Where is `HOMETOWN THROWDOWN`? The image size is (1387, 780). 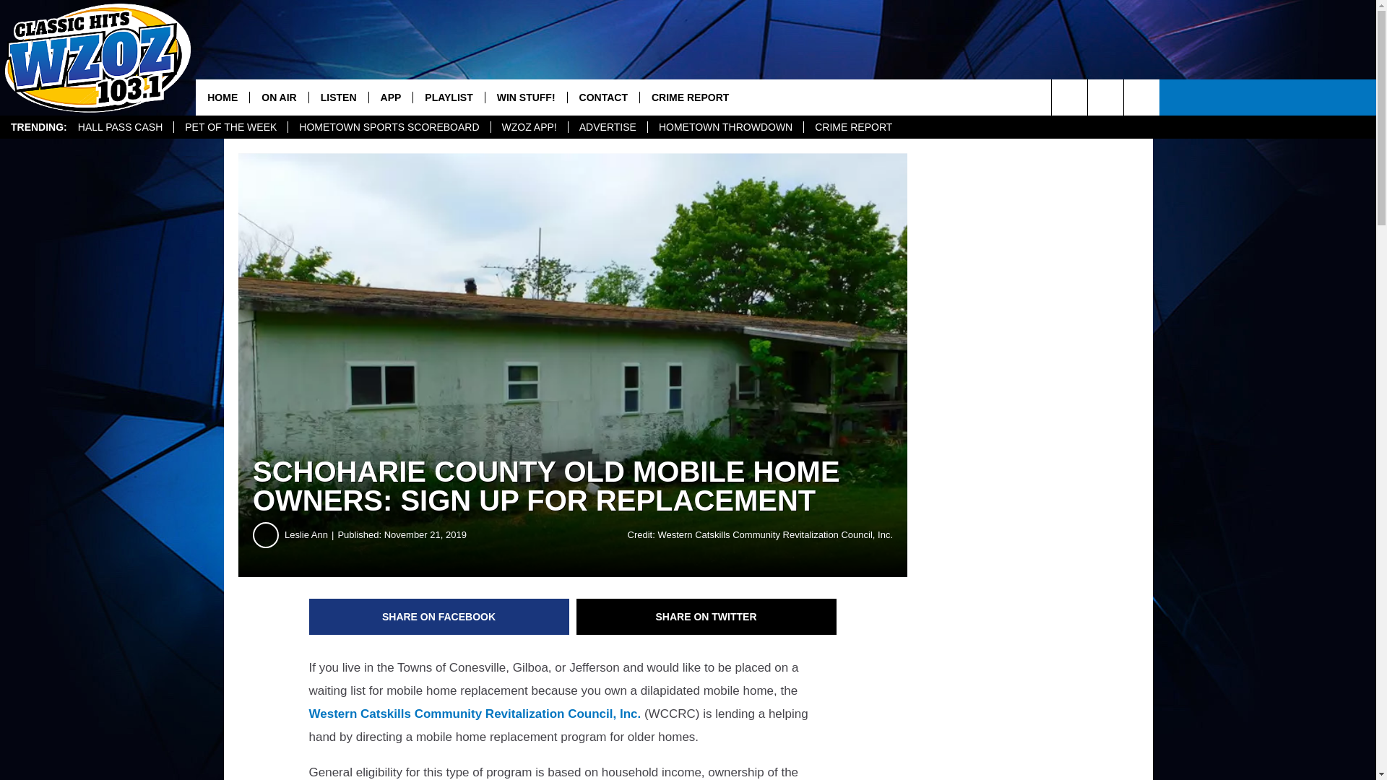 HOMETOWN THROWDOWN is located at coordinates (725, 127).